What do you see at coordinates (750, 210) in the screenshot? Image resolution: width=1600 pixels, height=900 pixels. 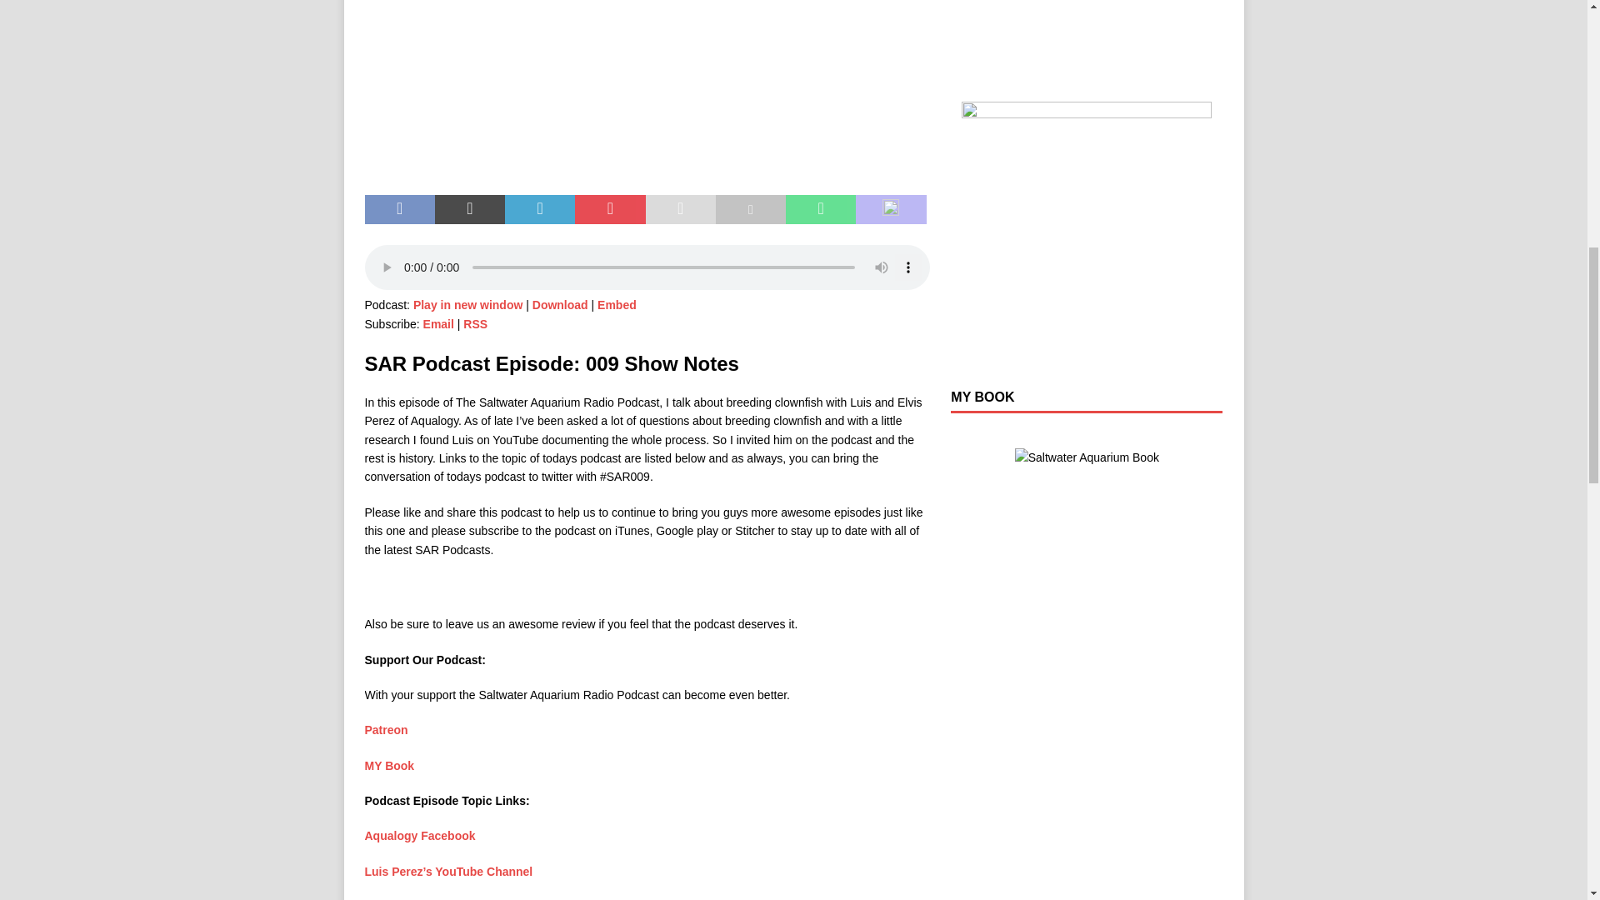 I see `Print this article` at bounding box center [750, 210].